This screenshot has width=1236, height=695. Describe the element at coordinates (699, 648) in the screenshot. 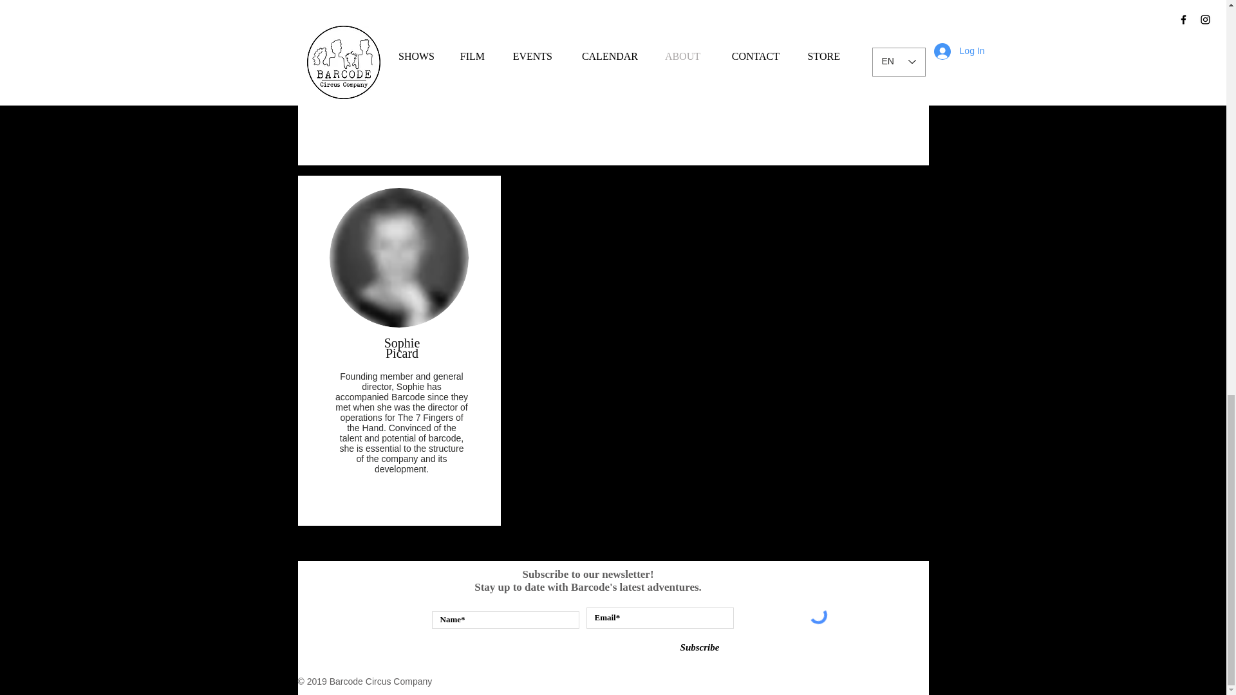

I see `Subscribe` at that location.